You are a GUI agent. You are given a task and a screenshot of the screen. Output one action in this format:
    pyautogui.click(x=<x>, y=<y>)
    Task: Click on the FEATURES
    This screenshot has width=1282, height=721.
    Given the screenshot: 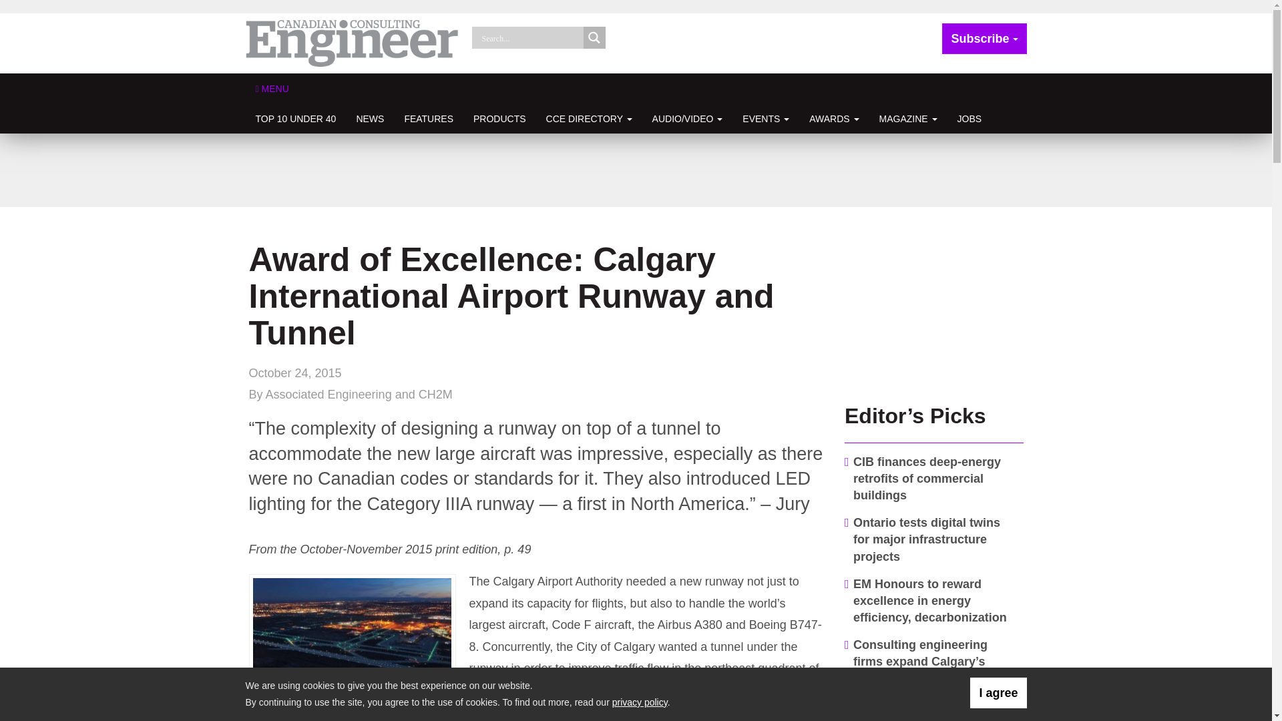 What is the action you would take?
    pyautogui.click(x=428, y=118)
    